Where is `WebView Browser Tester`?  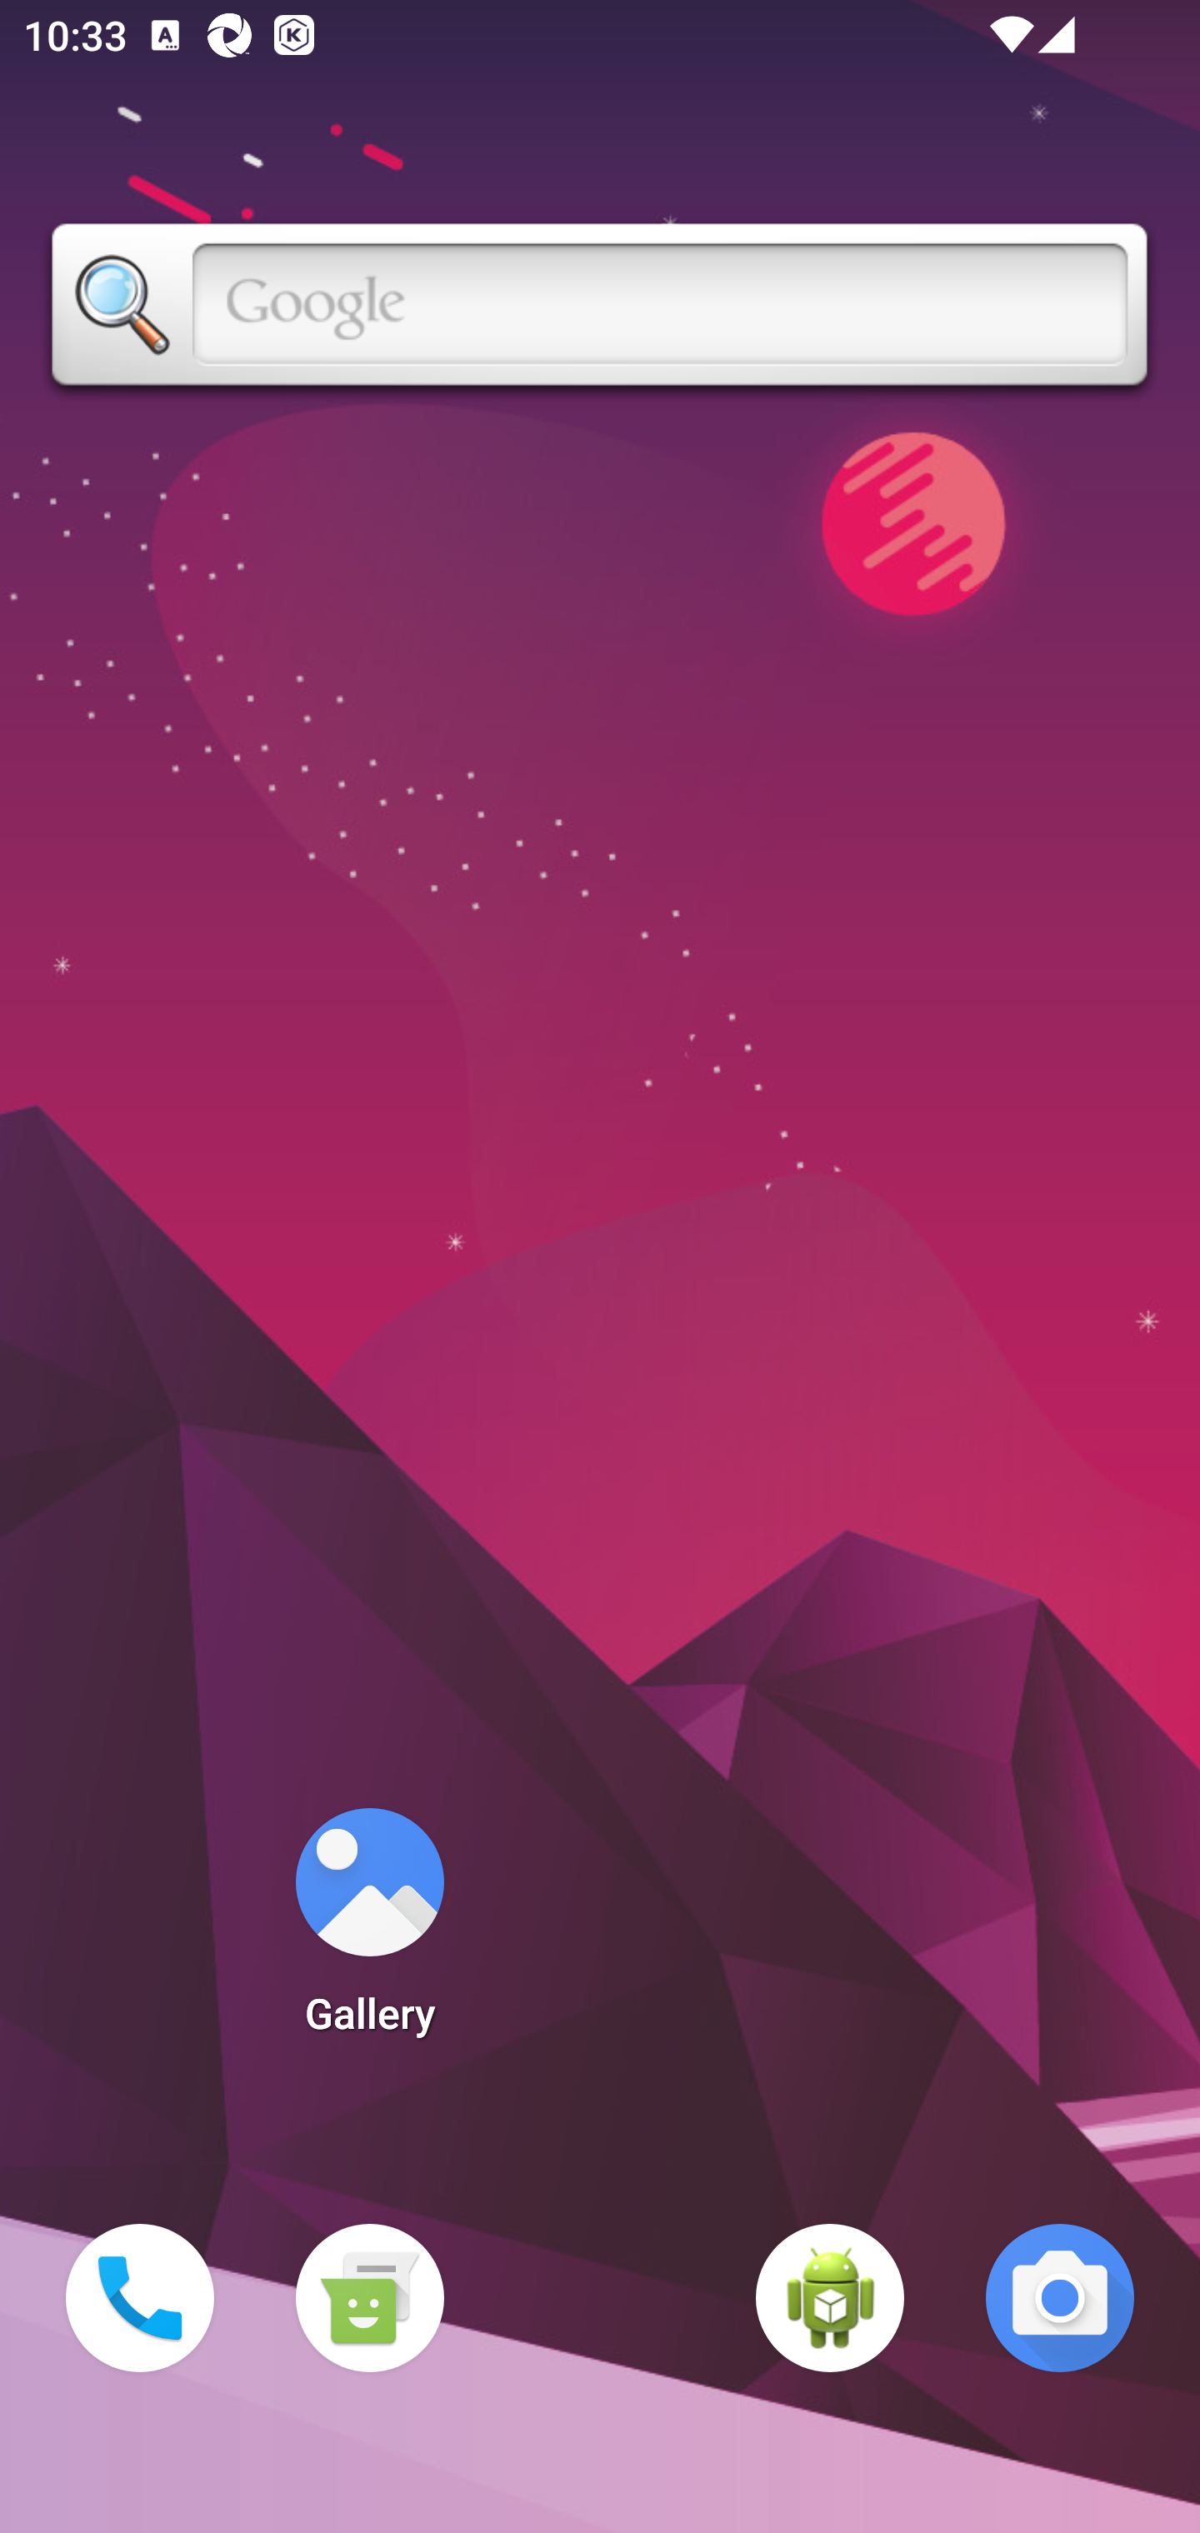 WebView Browser Tester is located at coordinates (830, 2298).